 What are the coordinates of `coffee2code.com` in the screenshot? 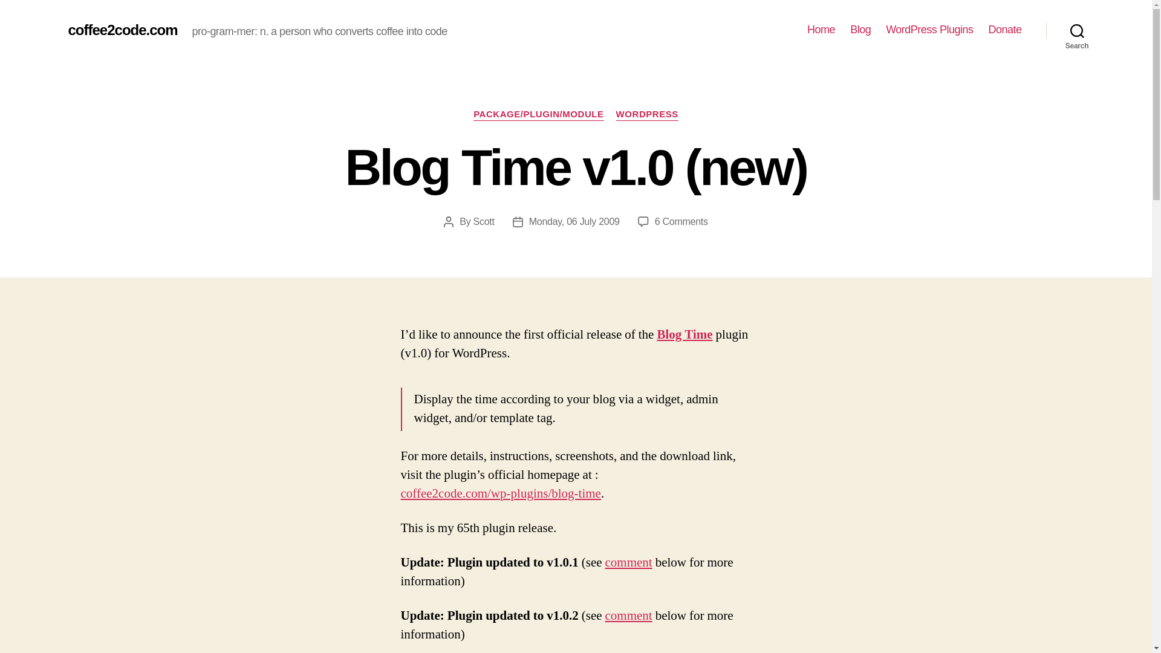 It's located at (122, 30).